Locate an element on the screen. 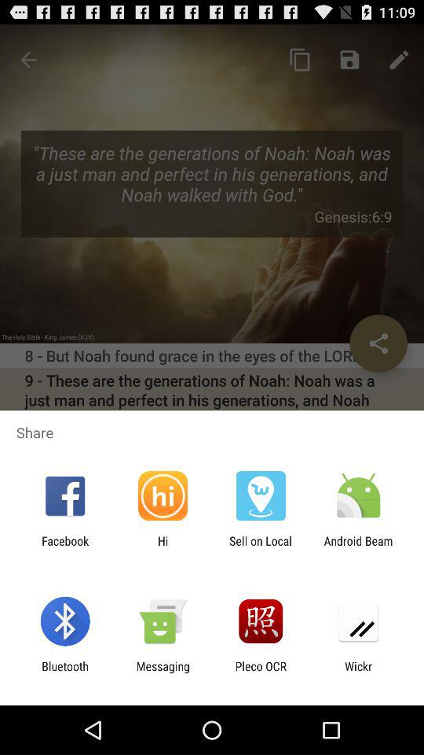 The width and height of the screenshot is (424, 755). tap icon to the right of pleco ocr app is located at coordinates (358, 673).